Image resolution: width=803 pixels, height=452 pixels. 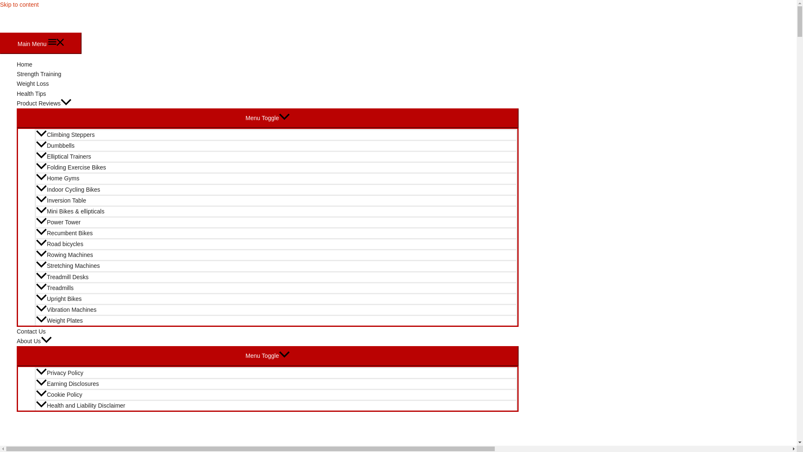 I want to click on Menu Toggle, so click(x=268, y=118).